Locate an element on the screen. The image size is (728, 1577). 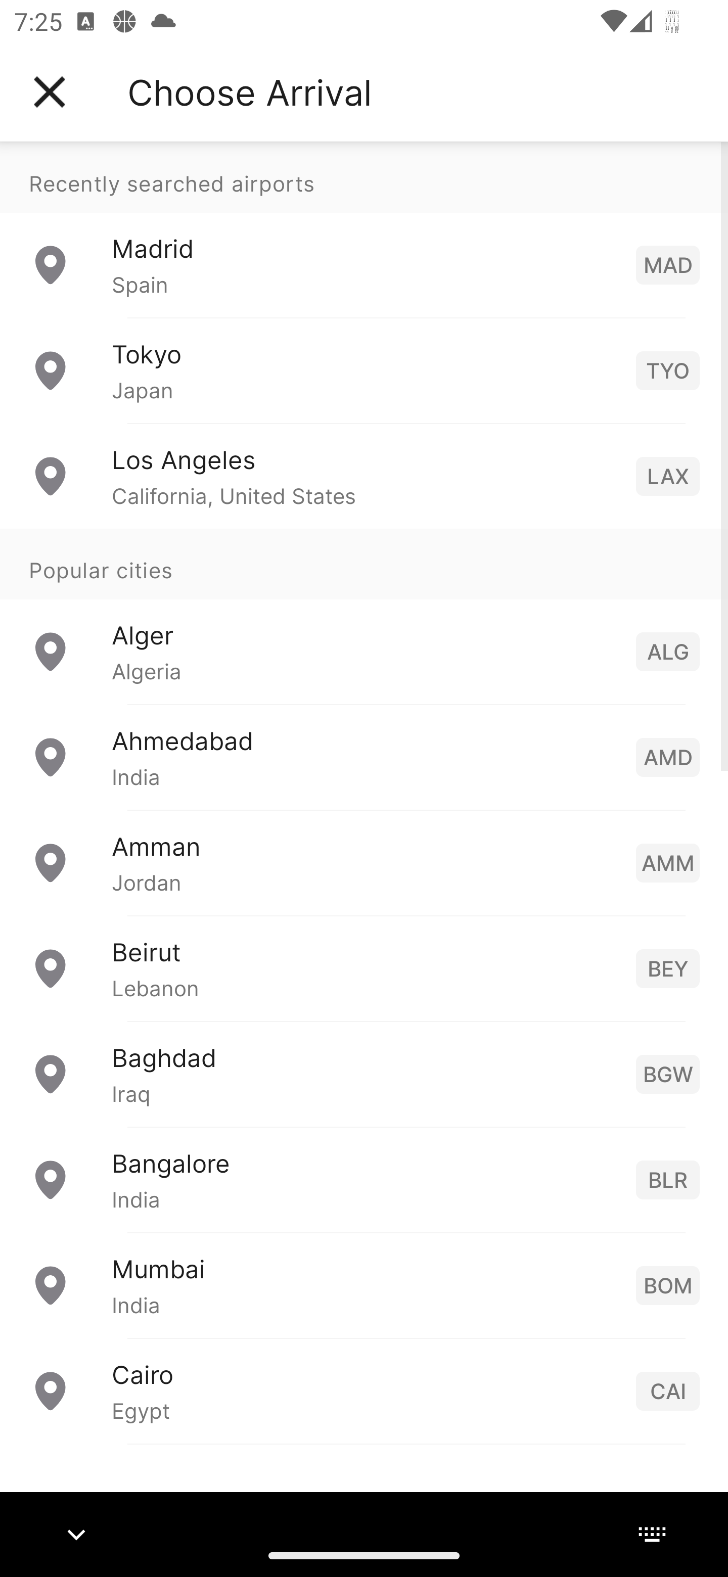
Recently searched airports Madrid Spain MAD is located at coordinates (364, 229).